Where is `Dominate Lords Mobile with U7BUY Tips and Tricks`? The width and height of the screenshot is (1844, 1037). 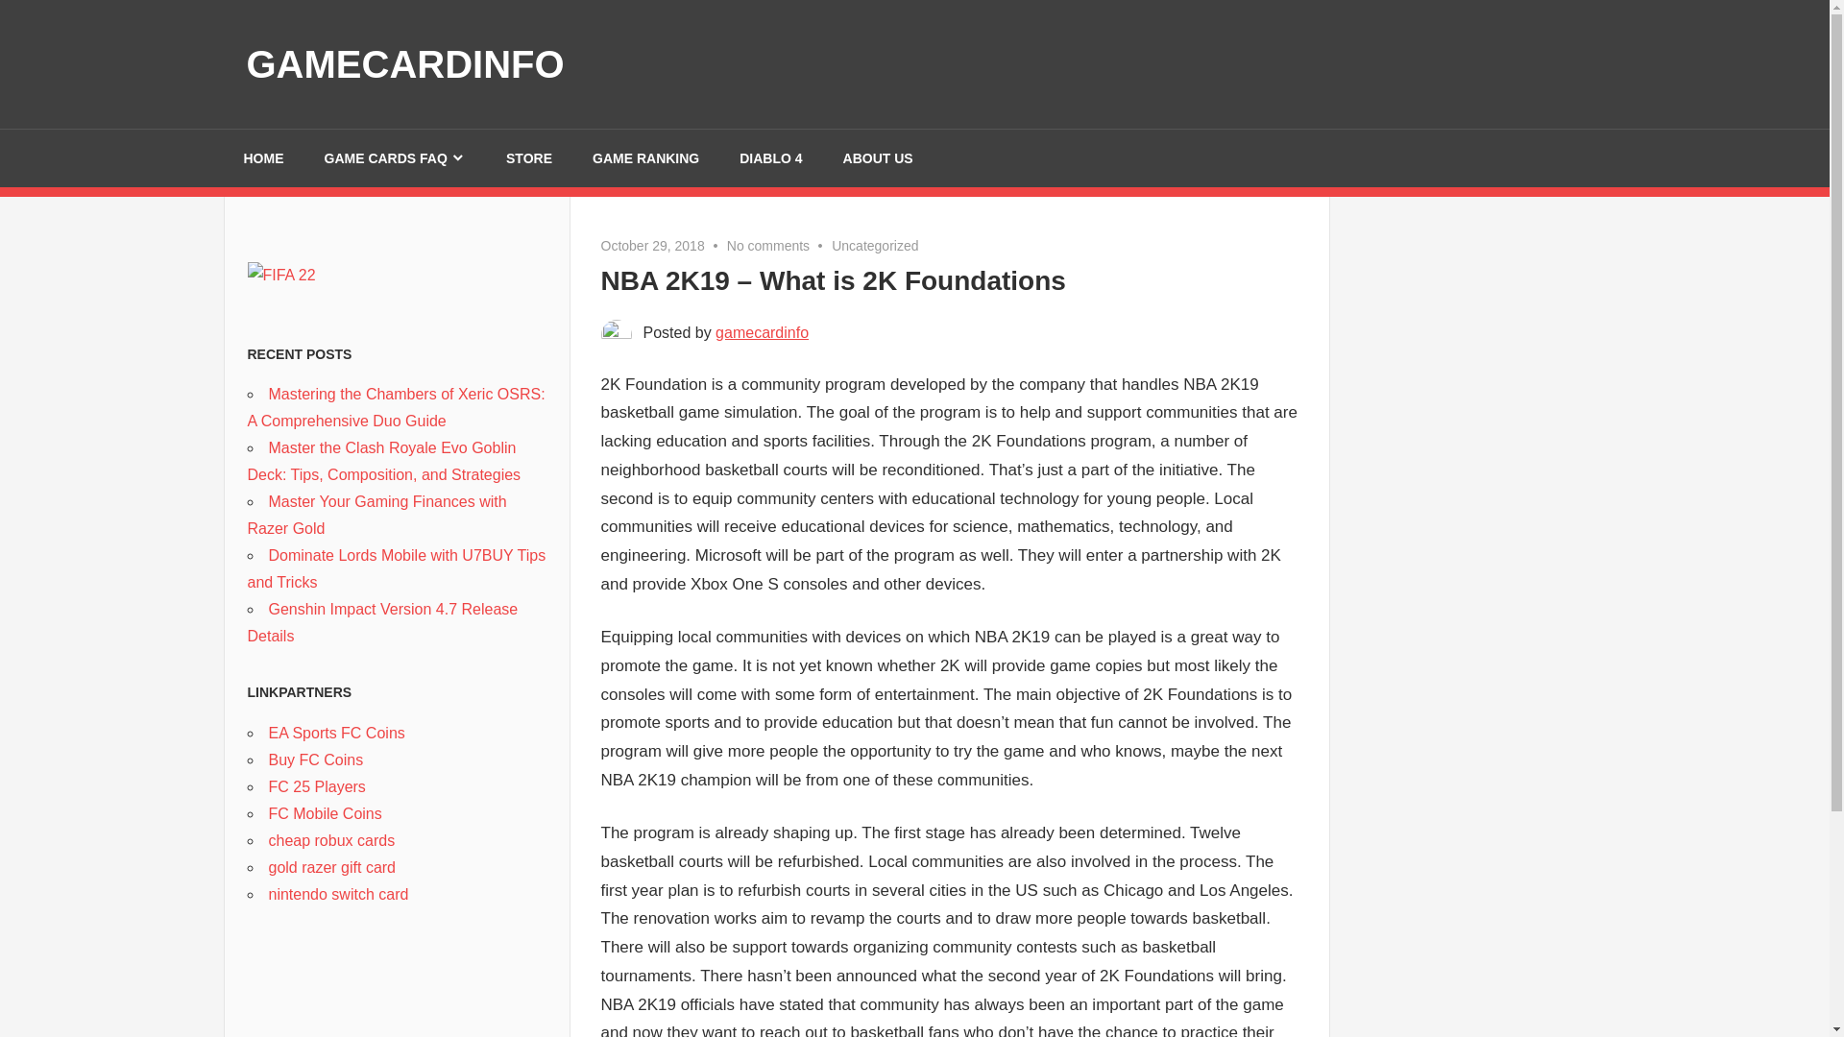 Dominate Lords Mobile with U7BUY Tips and Tricks is located at coordinates (396, 568).